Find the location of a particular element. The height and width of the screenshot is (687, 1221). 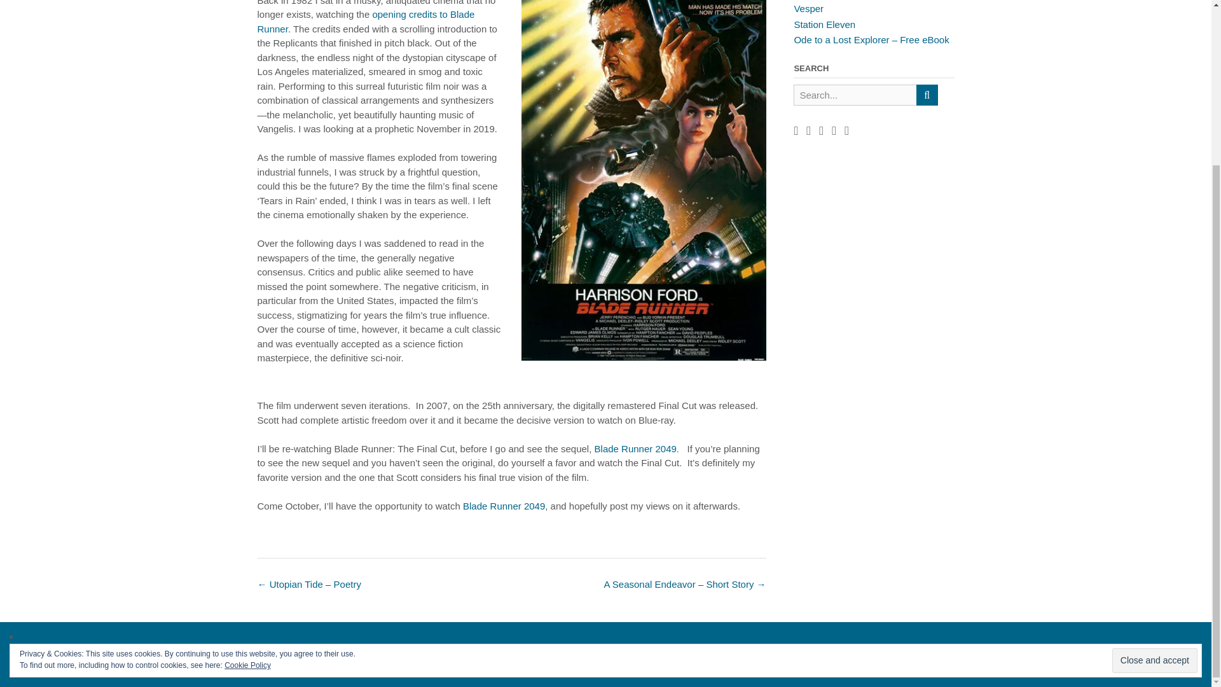

Search for: is located at coordinates (855, 95).